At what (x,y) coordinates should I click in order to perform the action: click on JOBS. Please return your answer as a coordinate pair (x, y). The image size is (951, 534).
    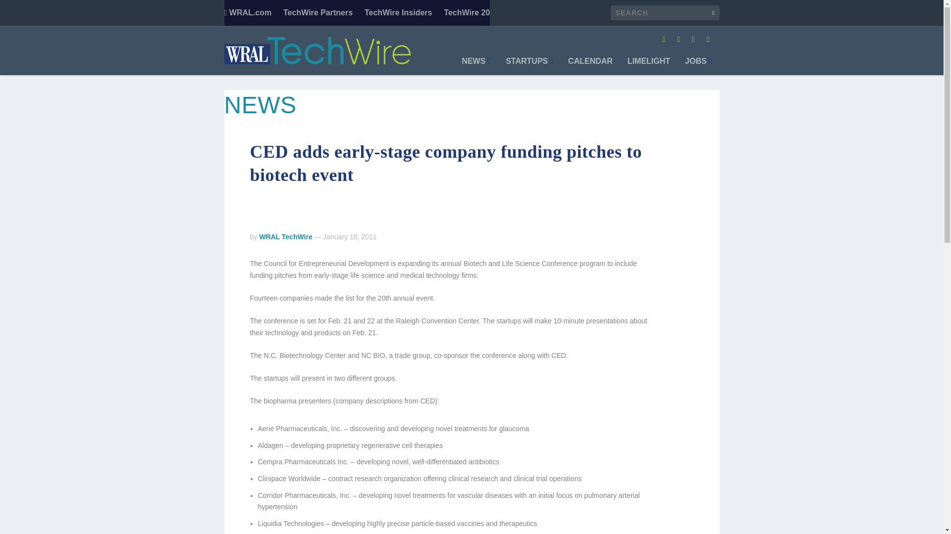
    Looking at the image, I should click on (698, 66).